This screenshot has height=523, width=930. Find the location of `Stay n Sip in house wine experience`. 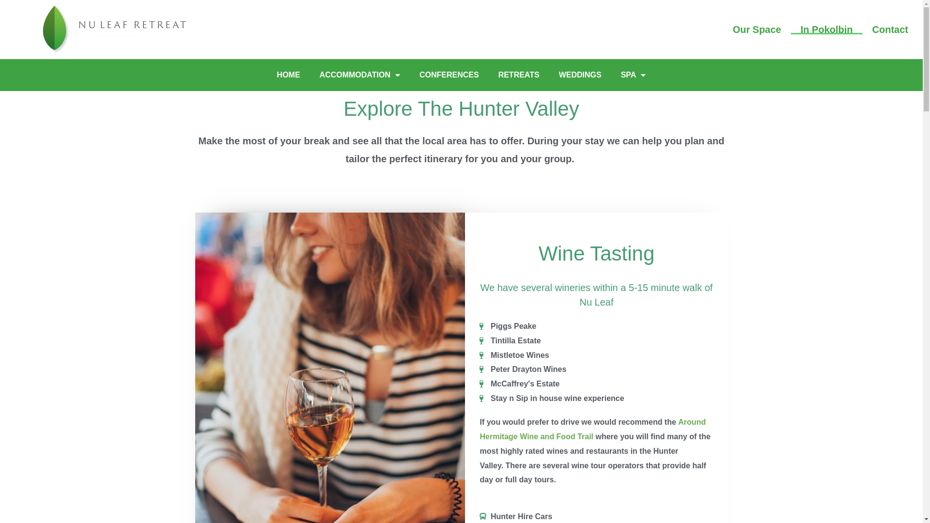

Stay n Sip in house wine experience is located at coordinates (596, 399).